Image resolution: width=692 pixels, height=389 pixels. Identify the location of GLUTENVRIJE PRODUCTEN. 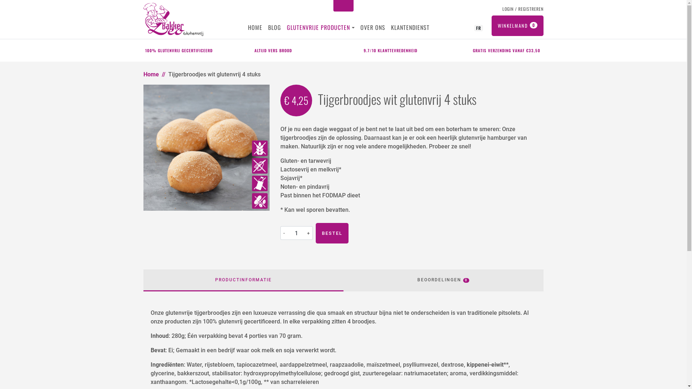
(319, 27).